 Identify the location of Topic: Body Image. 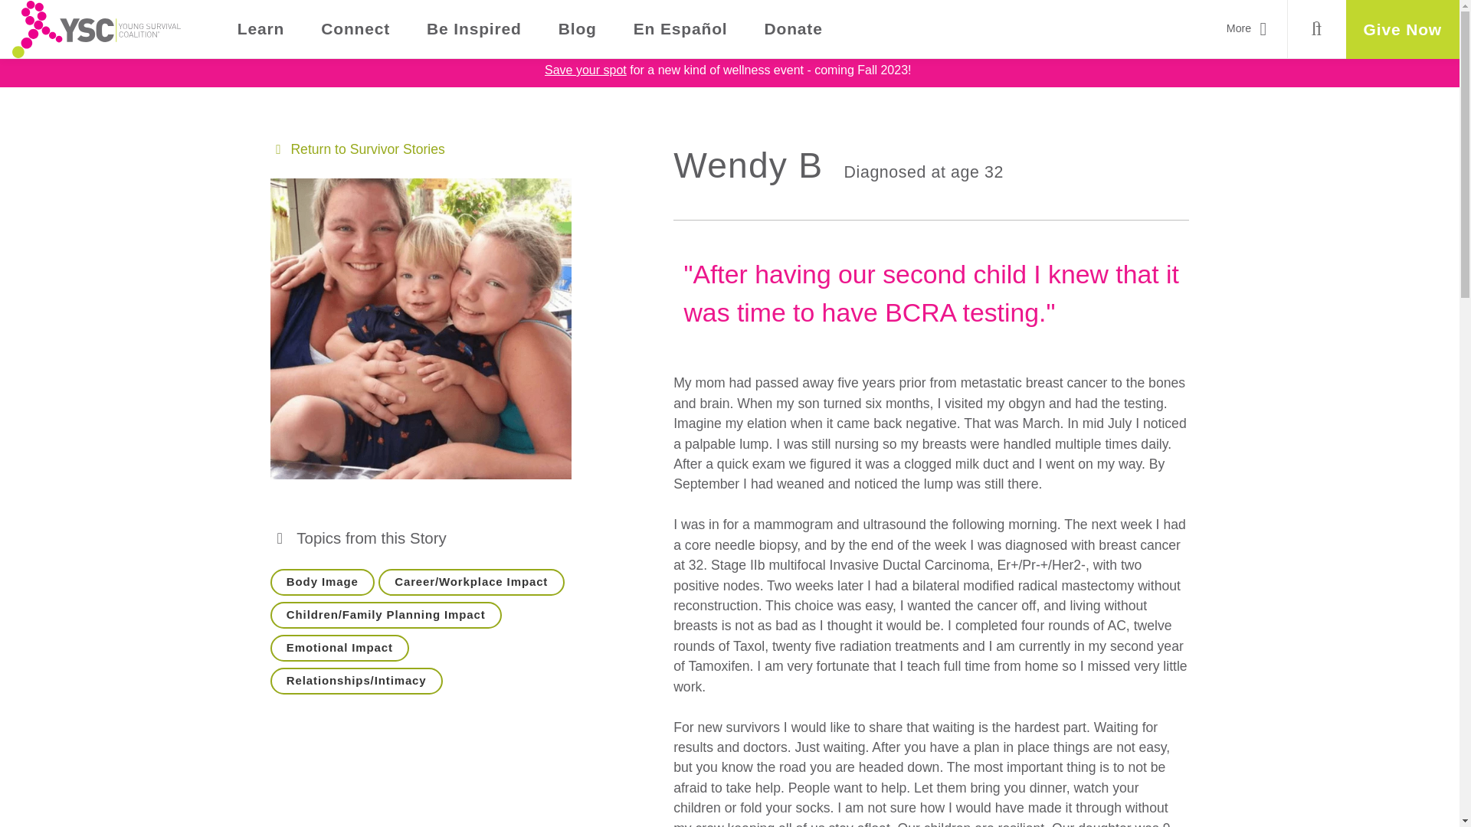
(321, 582).